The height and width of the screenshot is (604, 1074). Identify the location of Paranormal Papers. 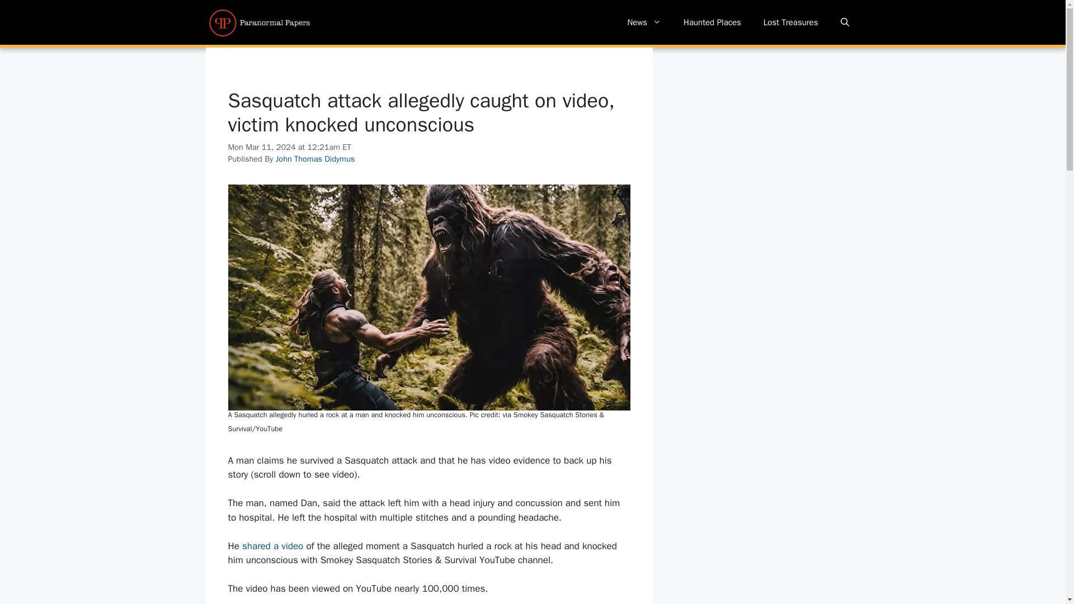
(260, 22).